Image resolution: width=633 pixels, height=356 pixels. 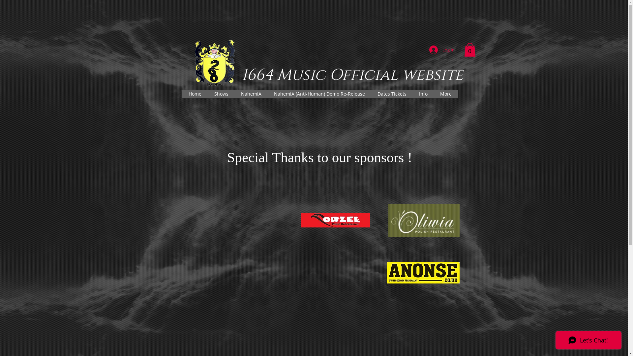 I want to click on Home, so click(x=195, y=96).